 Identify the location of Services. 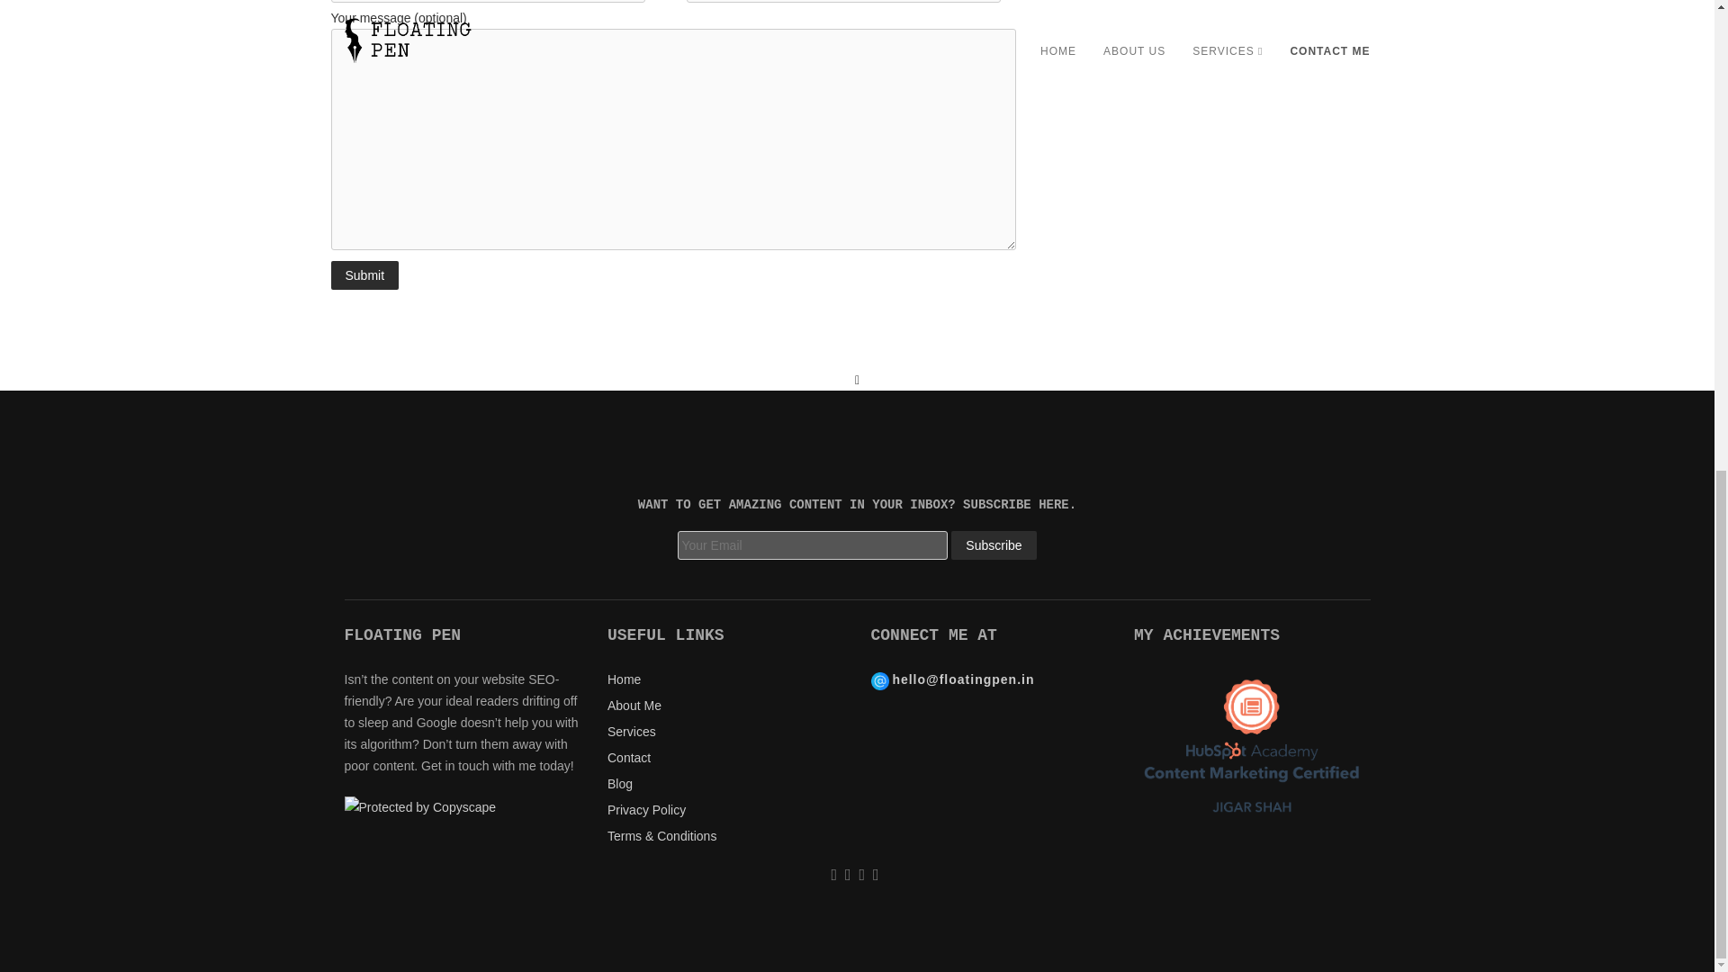
(632, 731).